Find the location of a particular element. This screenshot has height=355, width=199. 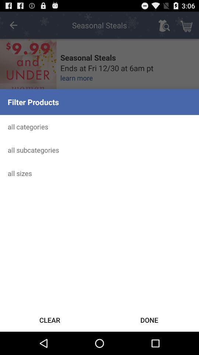

choose the item at the bottom left corner is located at coordinates (50, 319).